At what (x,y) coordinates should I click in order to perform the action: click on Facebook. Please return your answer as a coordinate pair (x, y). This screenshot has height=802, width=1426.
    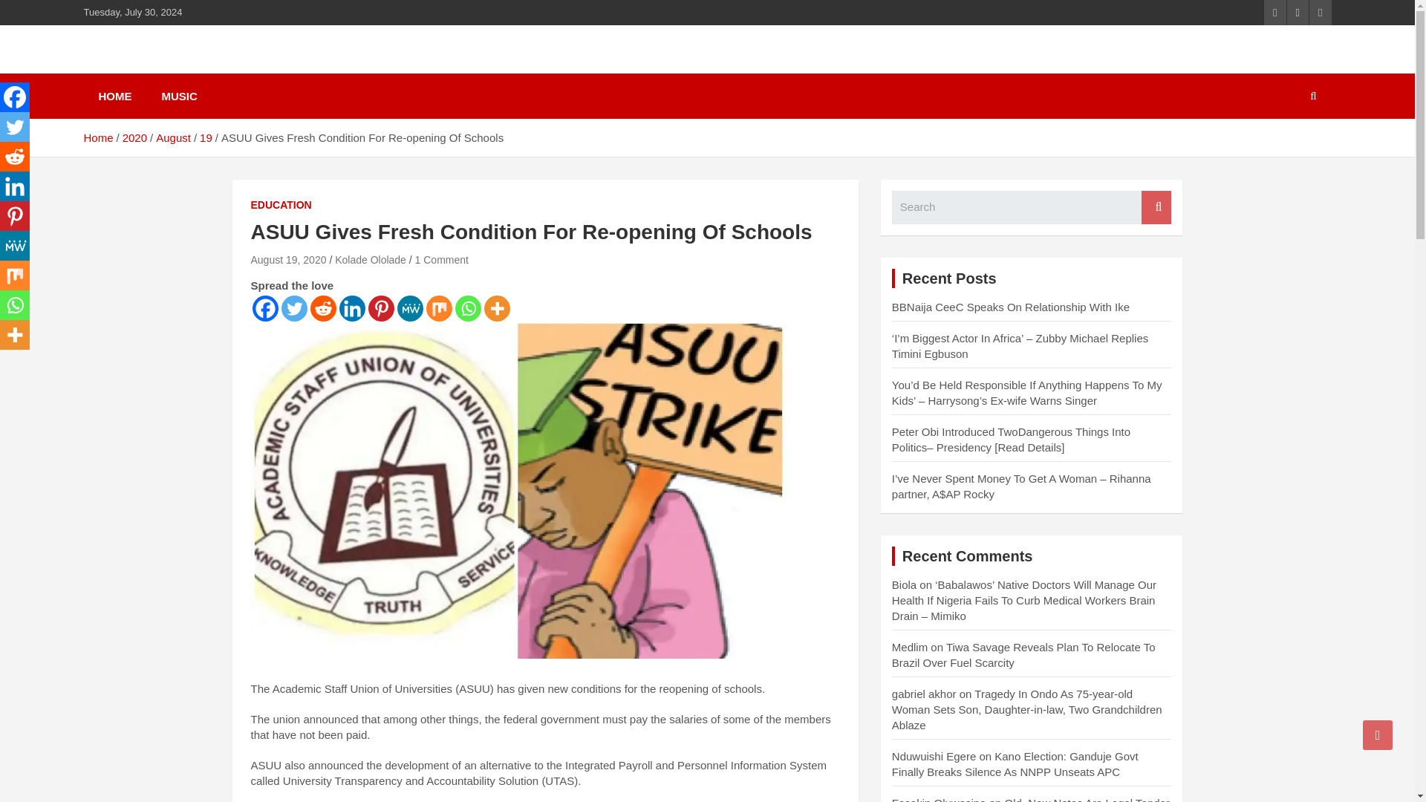
    Looking at the image, I should click on (15, 97).